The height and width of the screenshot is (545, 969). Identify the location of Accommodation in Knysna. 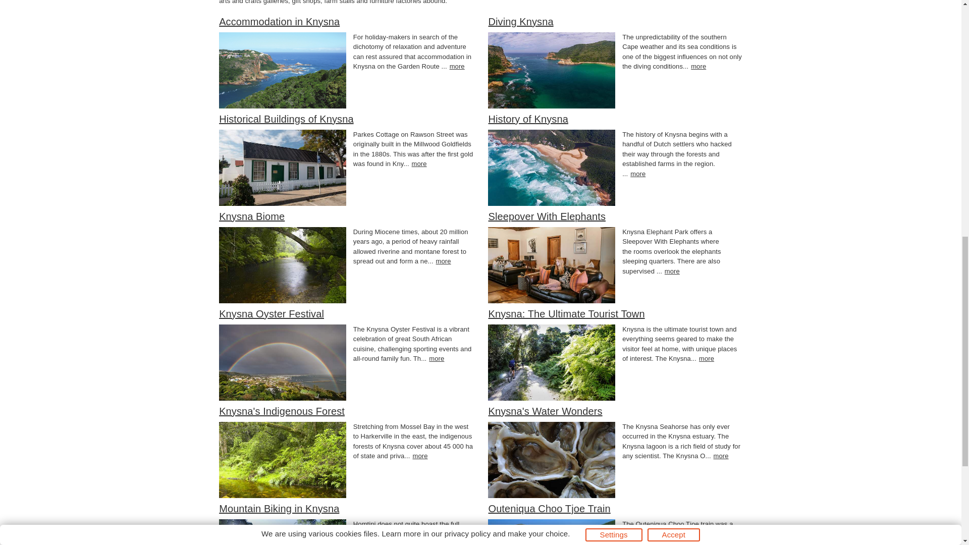
(279, 22).